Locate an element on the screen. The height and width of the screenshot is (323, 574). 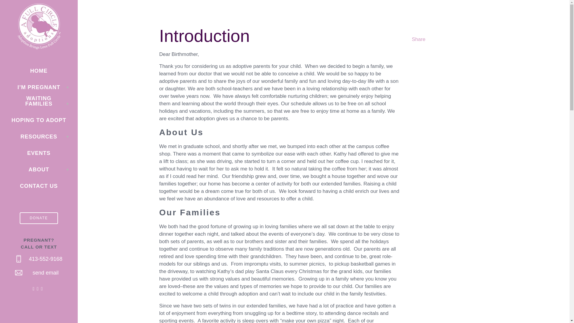
EVENTS is located at coordinates (39, 153).